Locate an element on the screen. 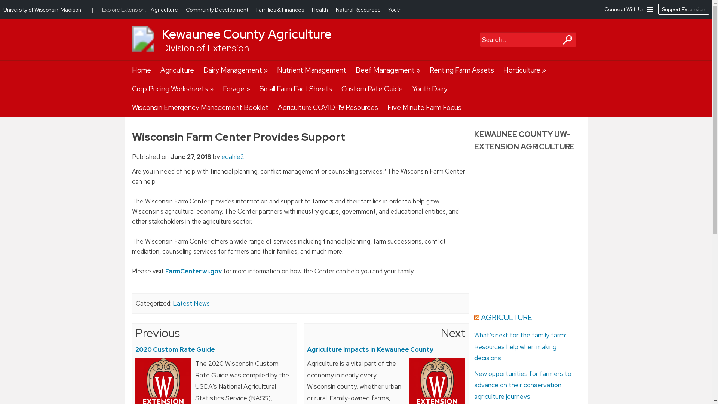 The height and width of the screenshot is (404, 718). Agriculture is located at coordinates (177, 70).